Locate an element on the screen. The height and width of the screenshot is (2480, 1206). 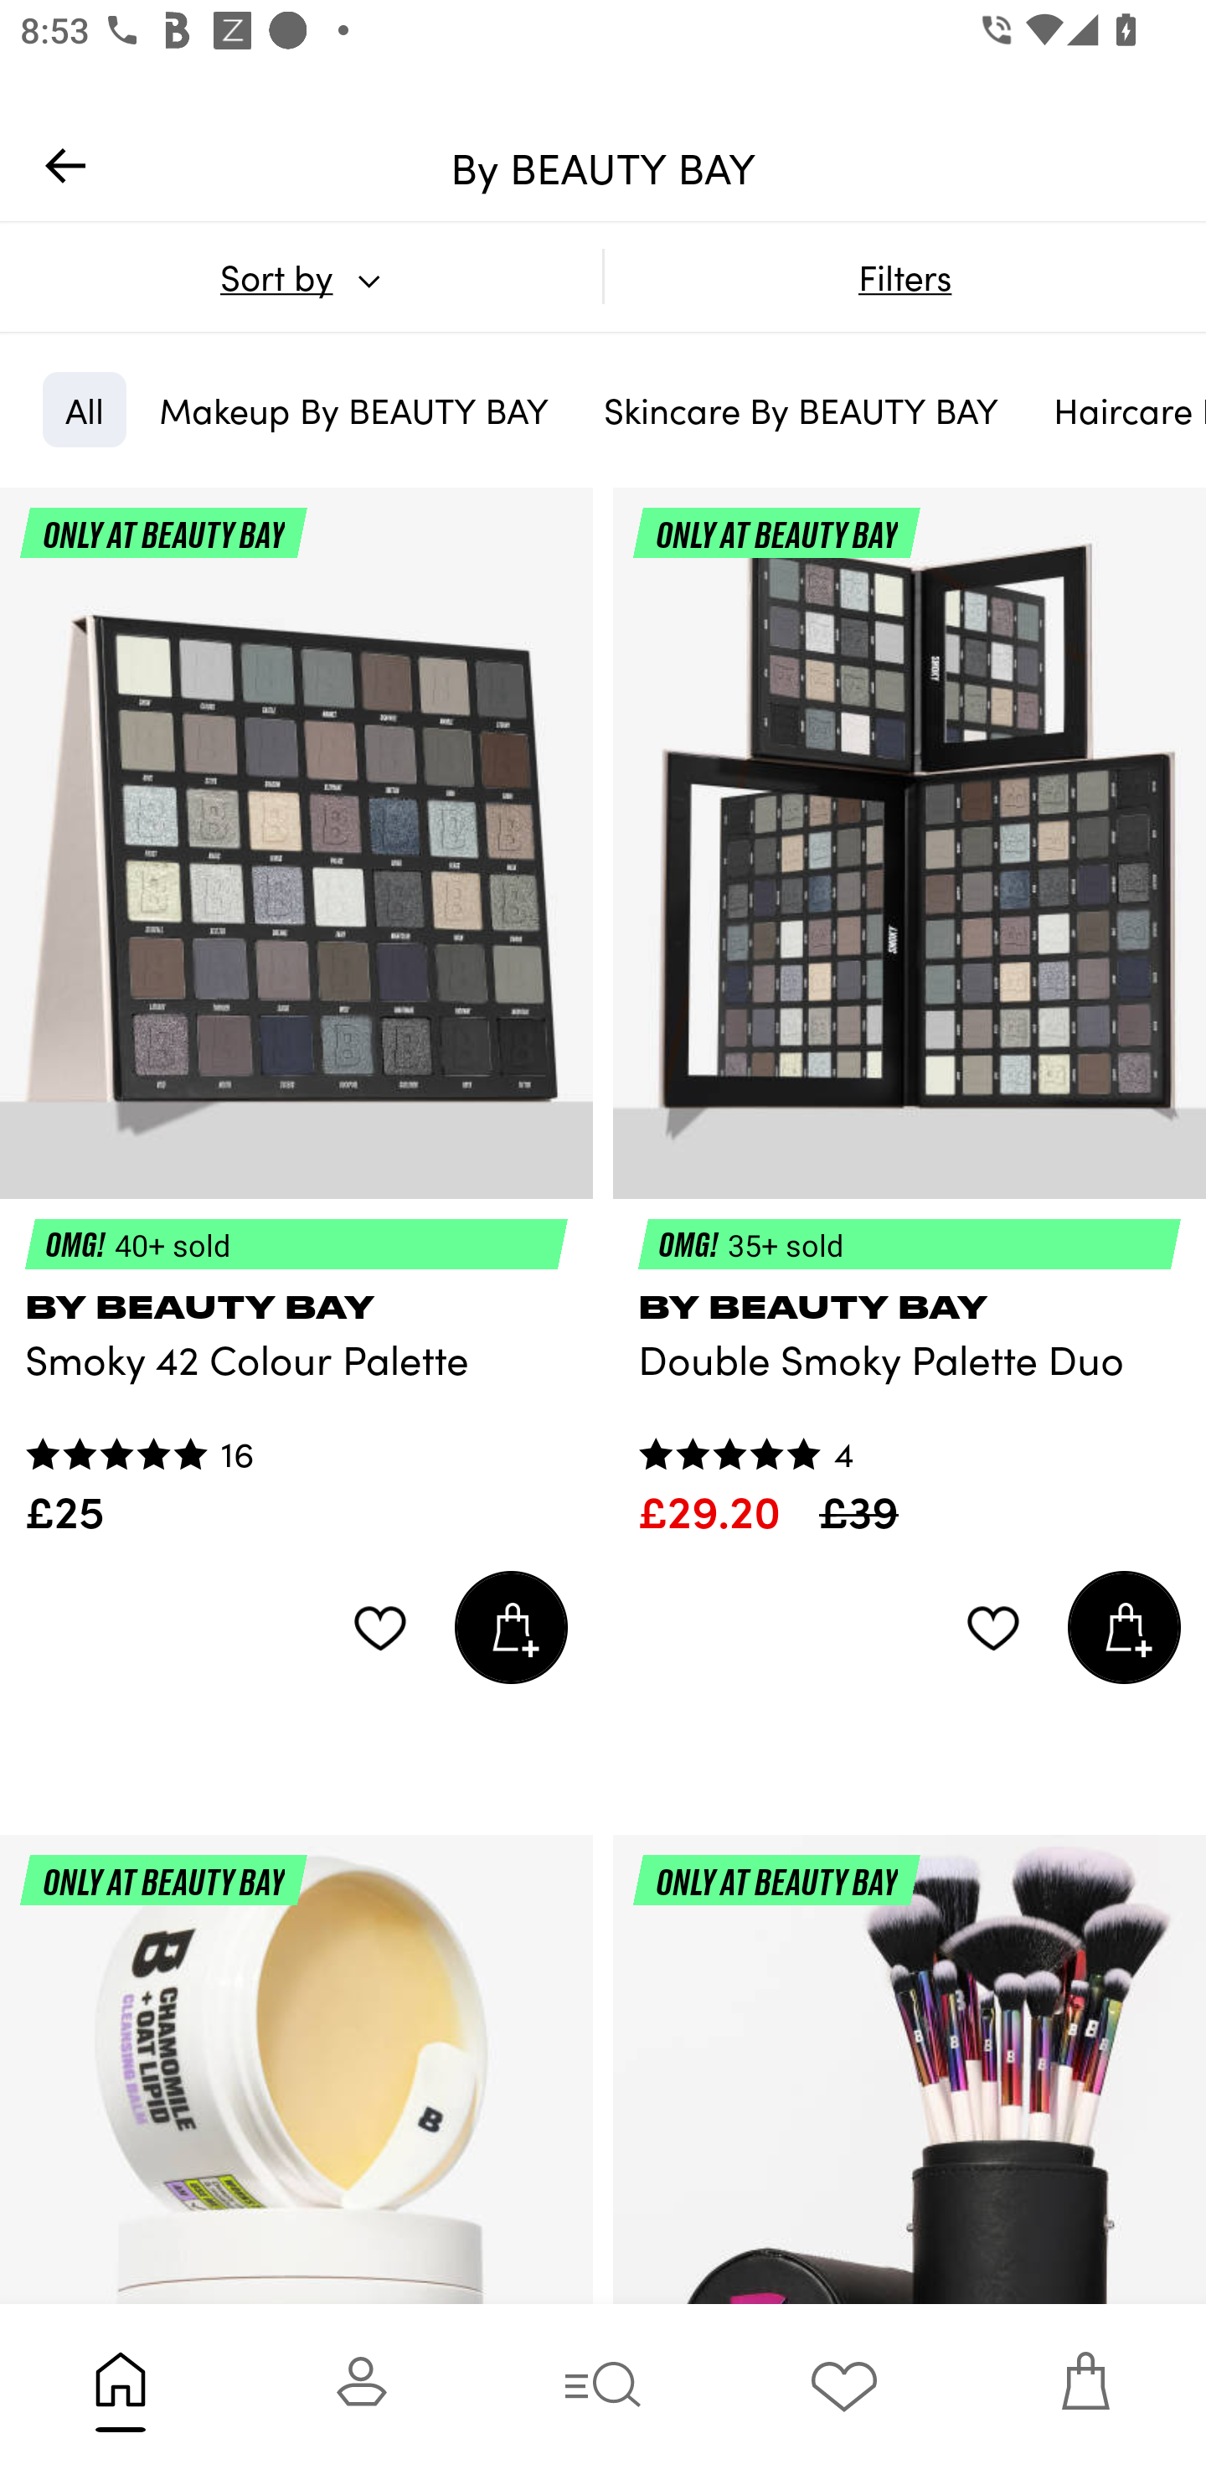
Filters is located at coordinates (904, 276).